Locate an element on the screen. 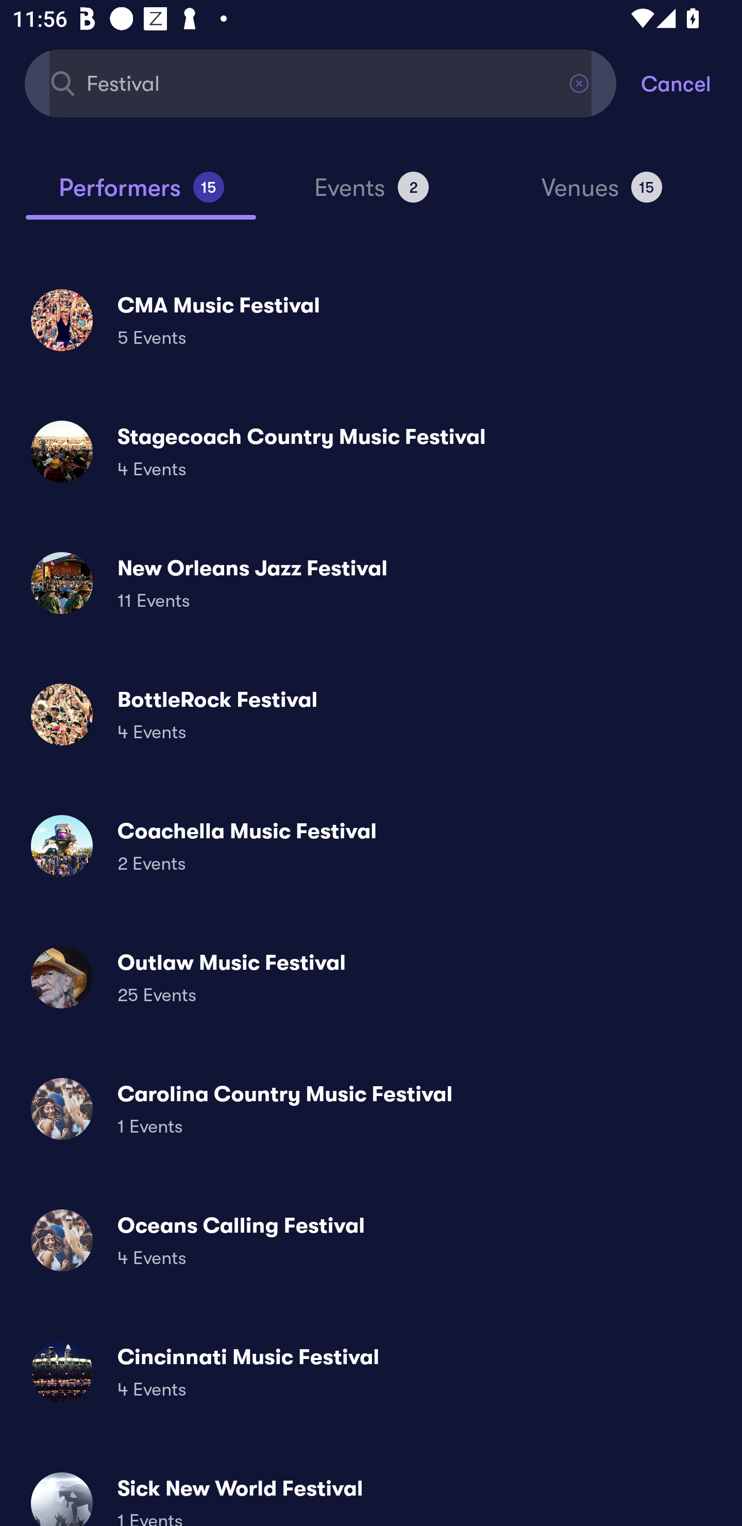 The image size is (742, 1526). New Orleans Jazz Festival 11 Events is located at coordinates (371, 583).